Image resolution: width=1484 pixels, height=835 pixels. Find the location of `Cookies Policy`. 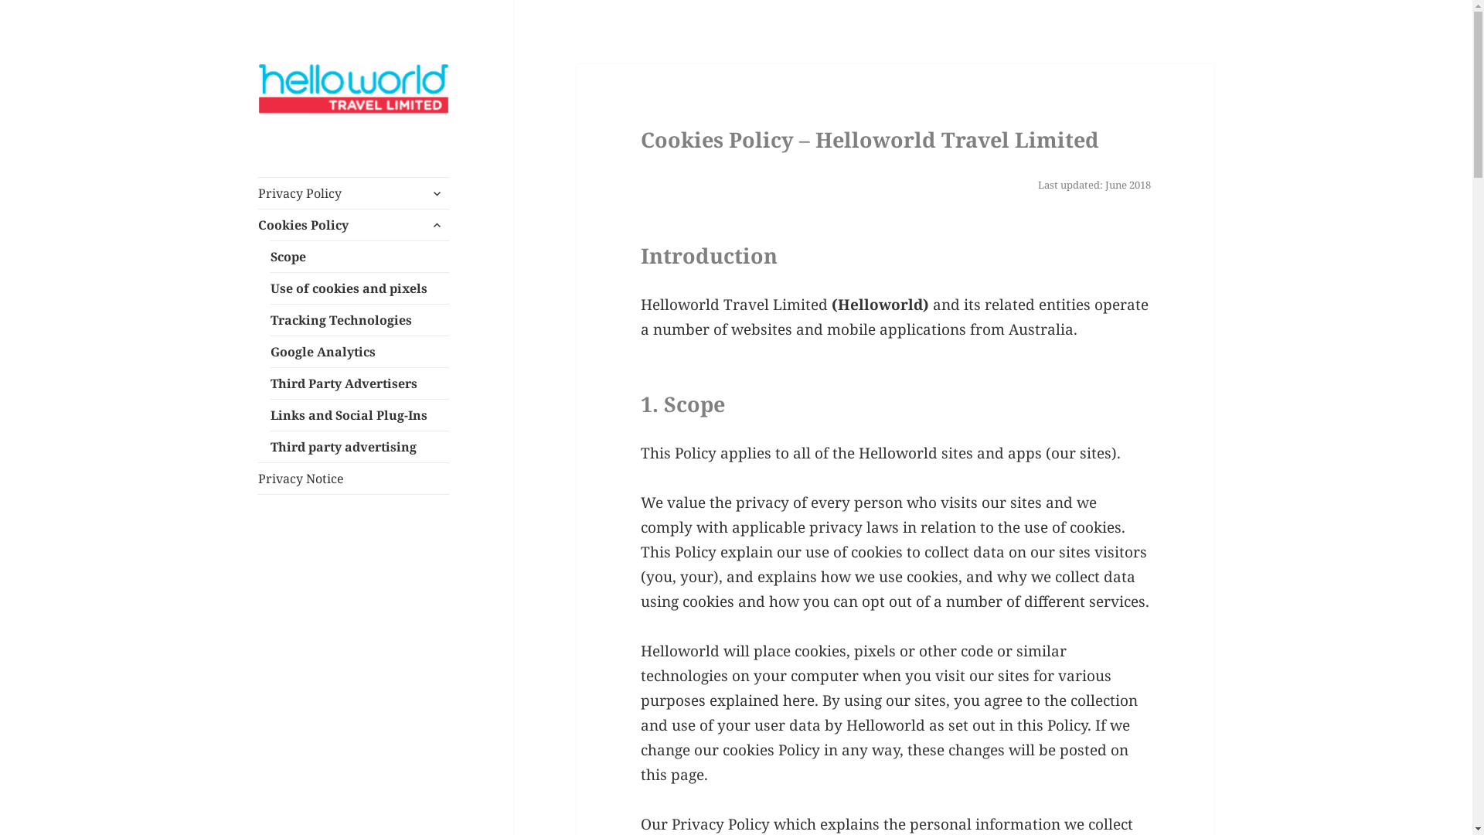

Cookies Policy is located at coordinates (354, 225).